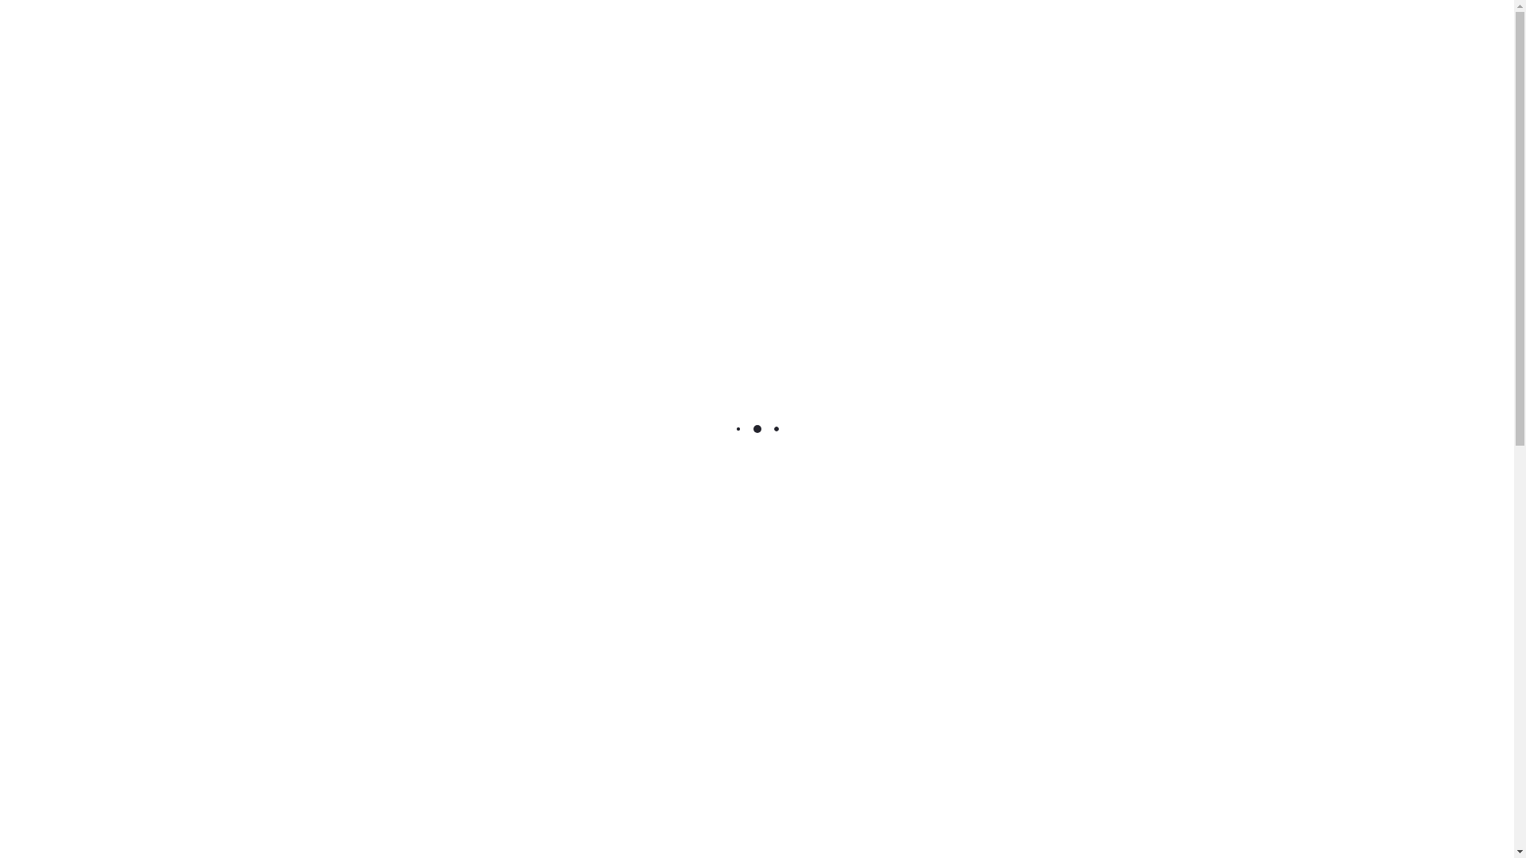 The width and height of the screenshot is (1526, 858). I want to click on *MV AGUSTA BRUTALE GLADIO*, so click(1443, 29).